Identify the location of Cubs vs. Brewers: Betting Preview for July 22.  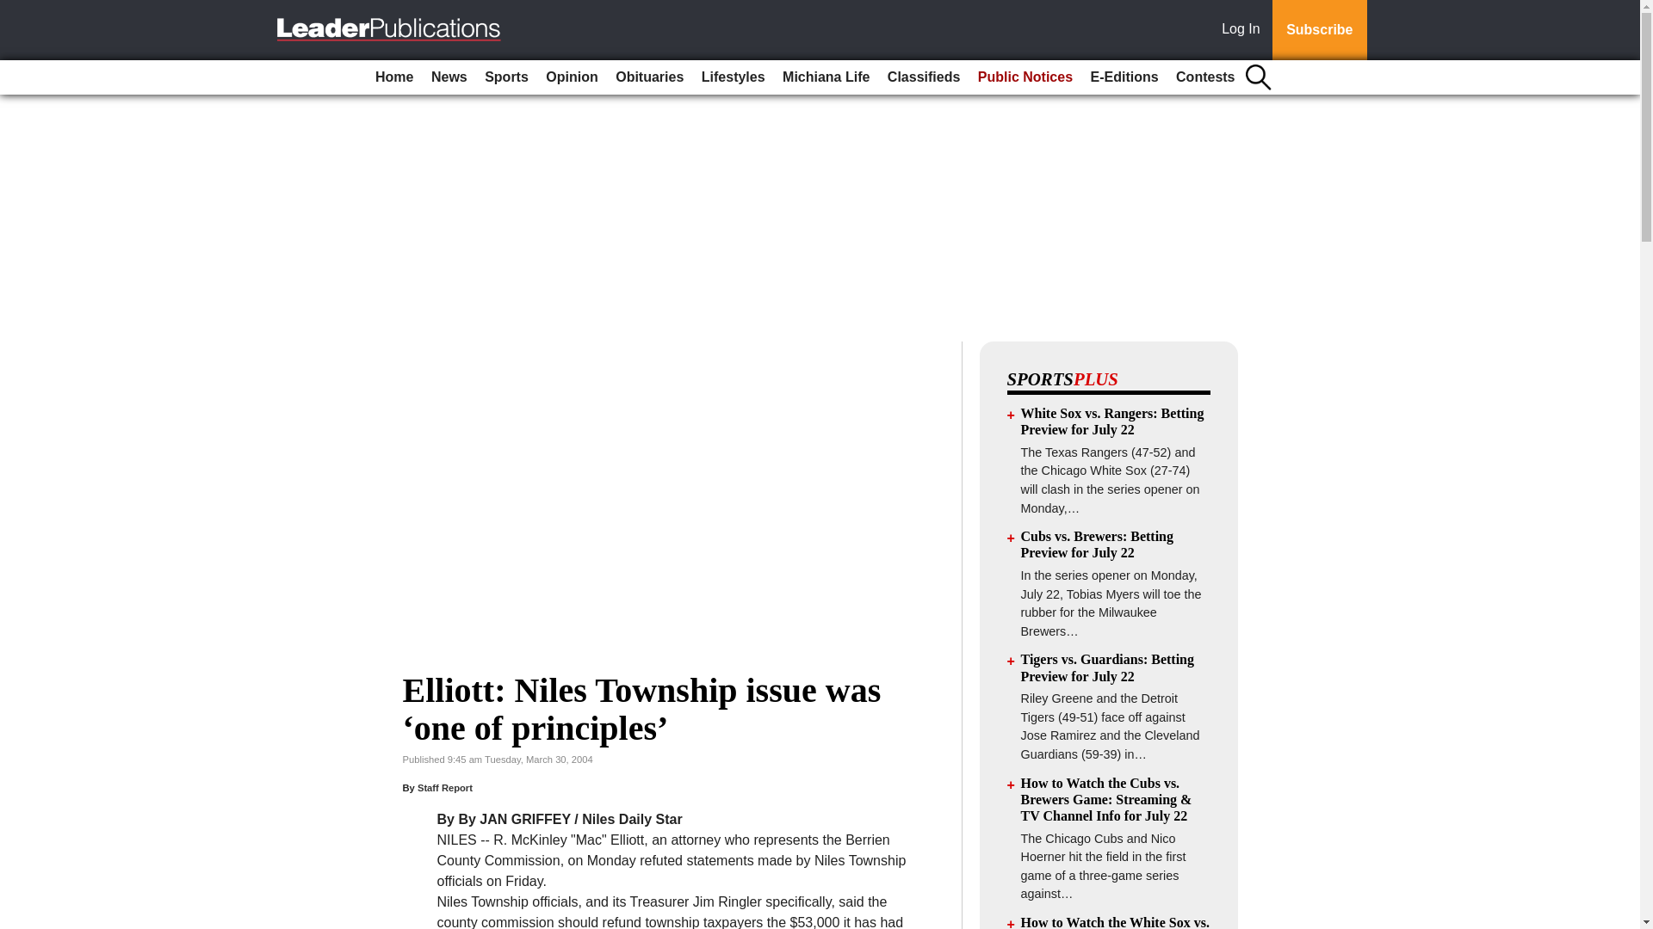
(1097, 544).